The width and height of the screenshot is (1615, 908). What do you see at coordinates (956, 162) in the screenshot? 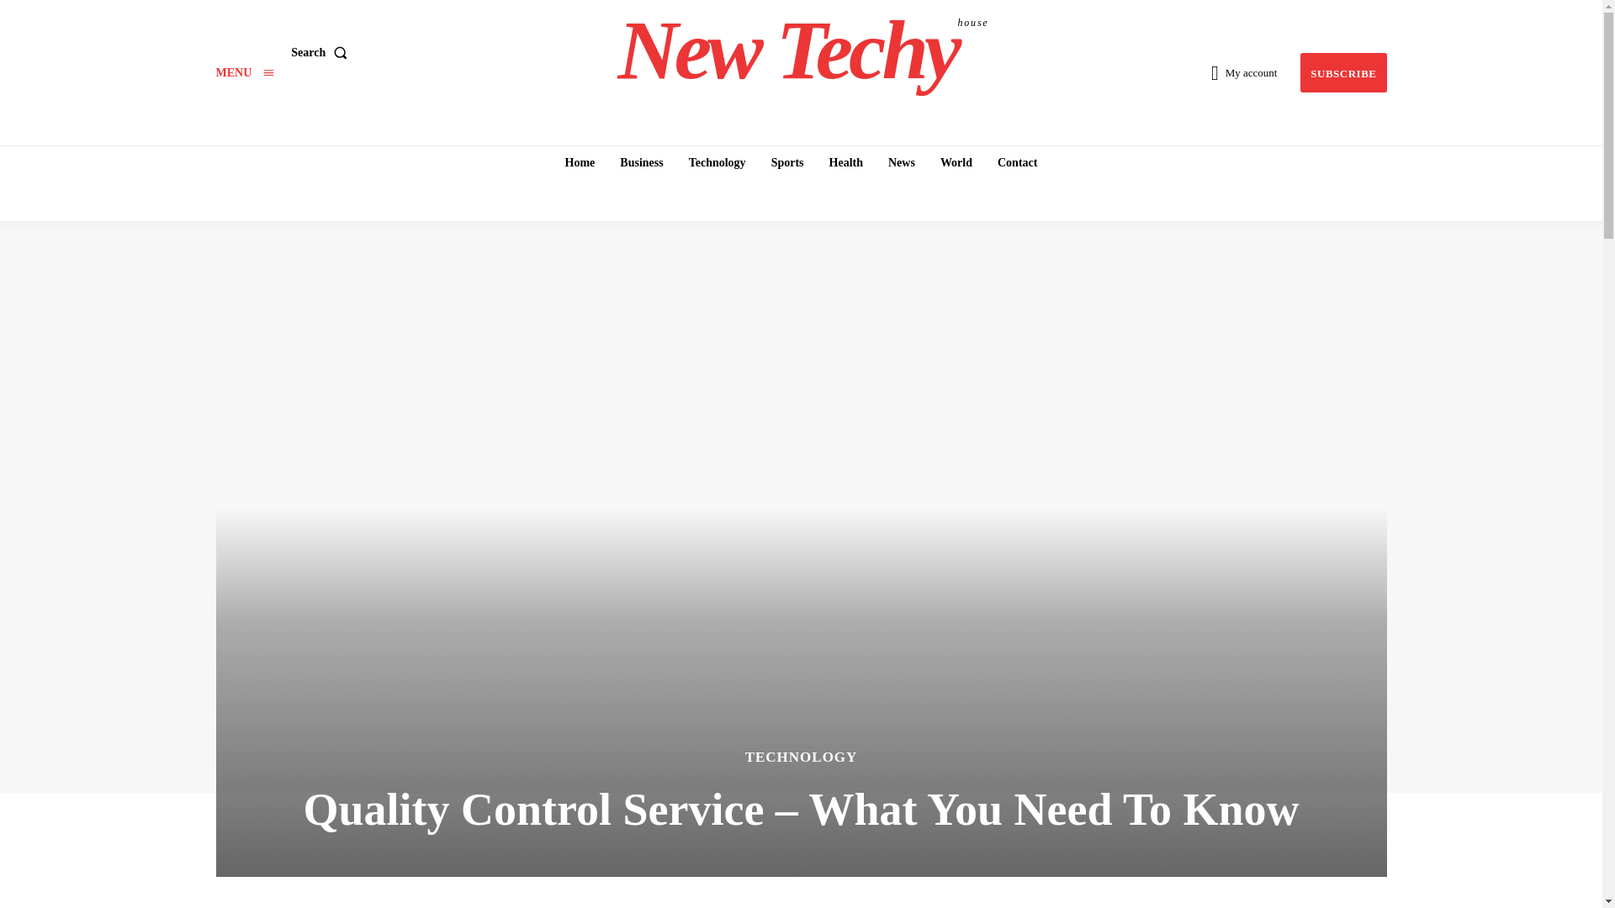
I see `World` at bounding box center [956, 162].